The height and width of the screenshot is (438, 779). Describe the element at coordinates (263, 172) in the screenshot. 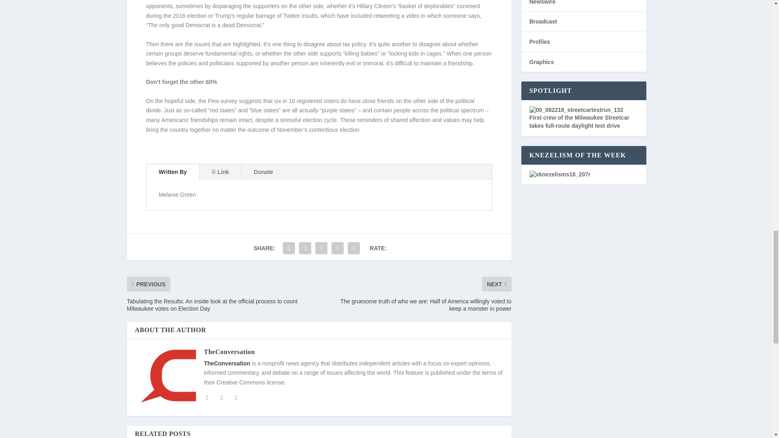

I see `Donate` at that location.